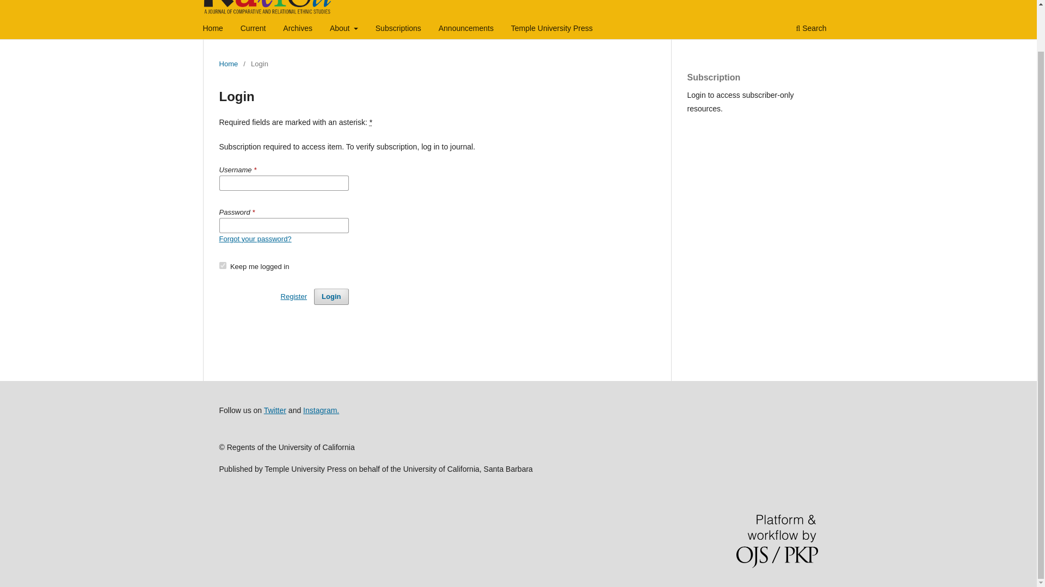 The height and width of the screenshot is (587, 1045). What do you see at coordinates (371, 122) in the screenshot?
I see `required` at bounding box center [371, 122].